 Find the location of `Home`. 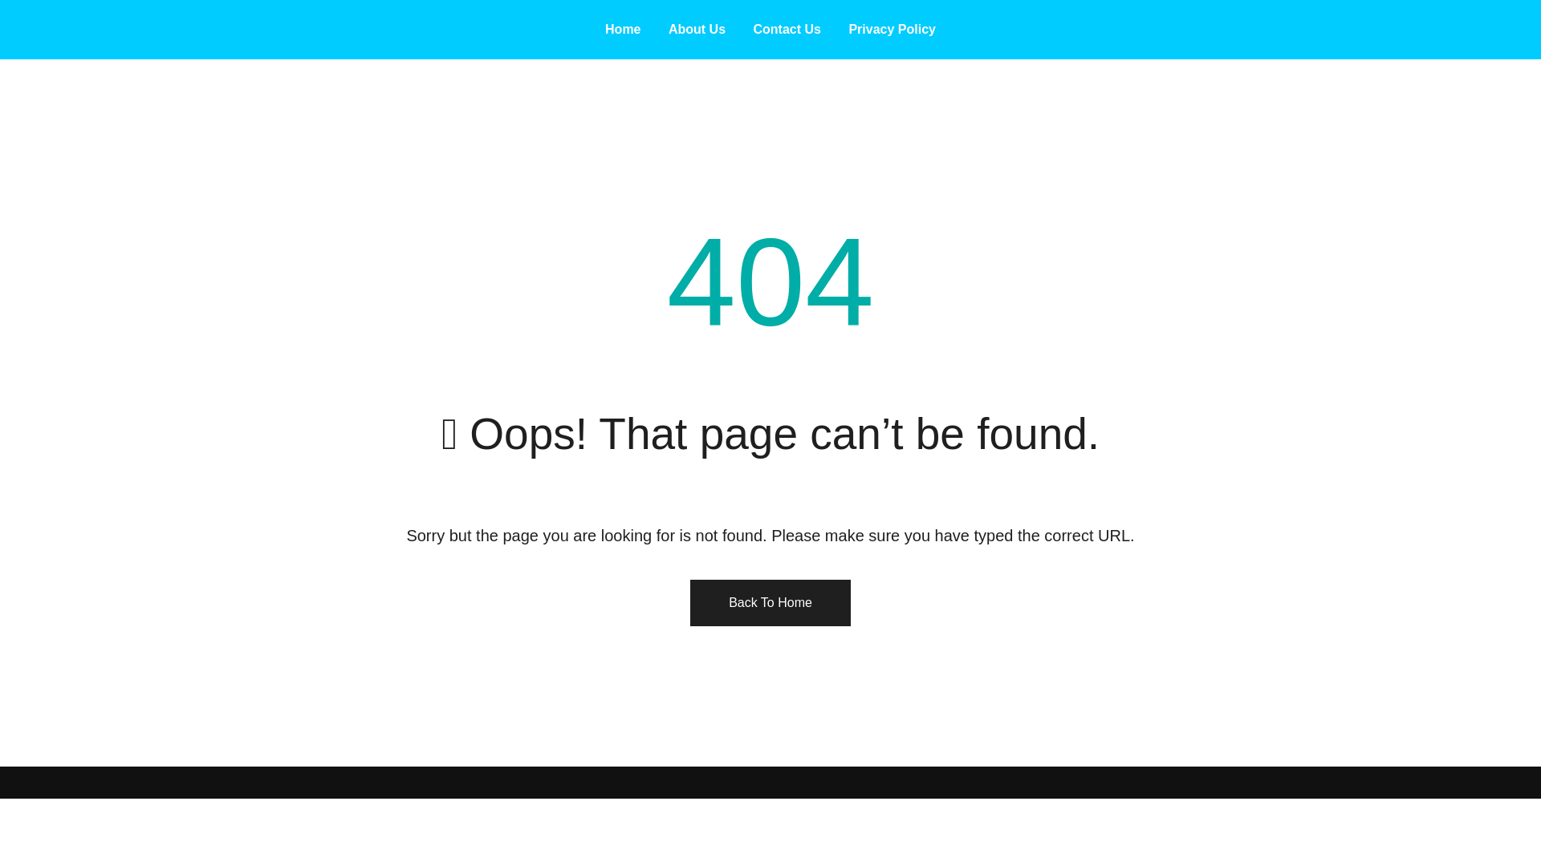

Home is located at coordinates (623, 29).